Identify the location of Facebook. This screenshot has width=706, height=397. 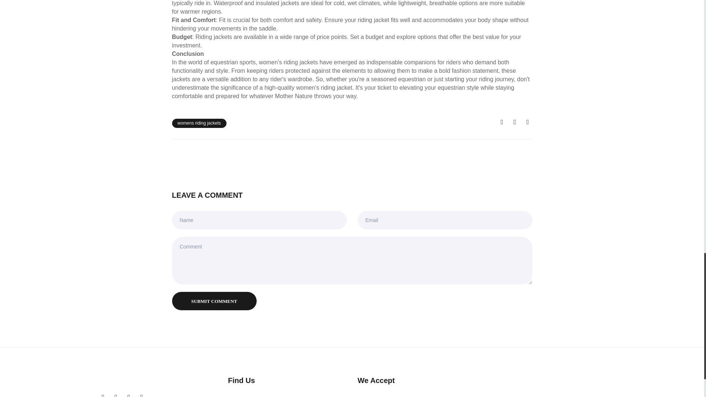
(115, 395).